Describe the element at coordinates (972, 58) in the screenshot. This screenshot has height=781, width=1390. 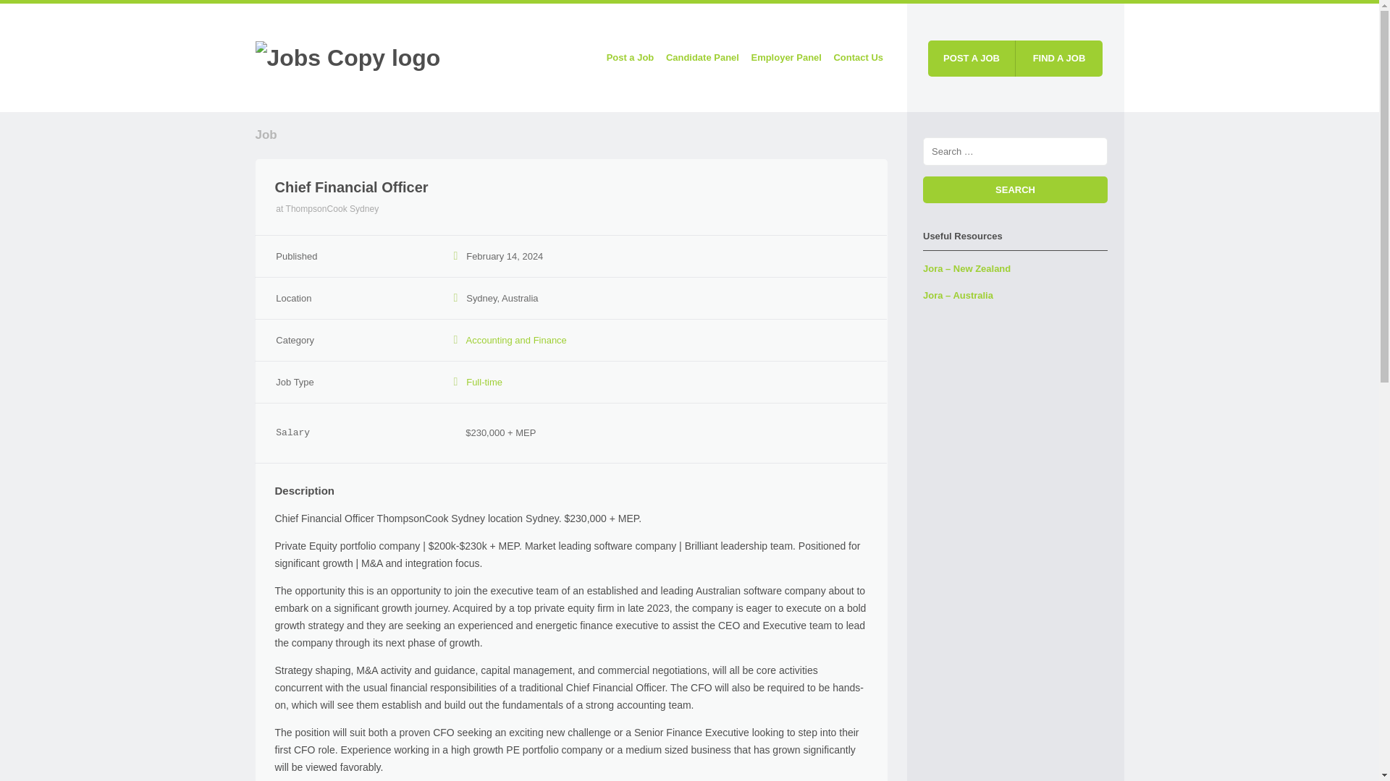
I see `POST A JOB` at that location.